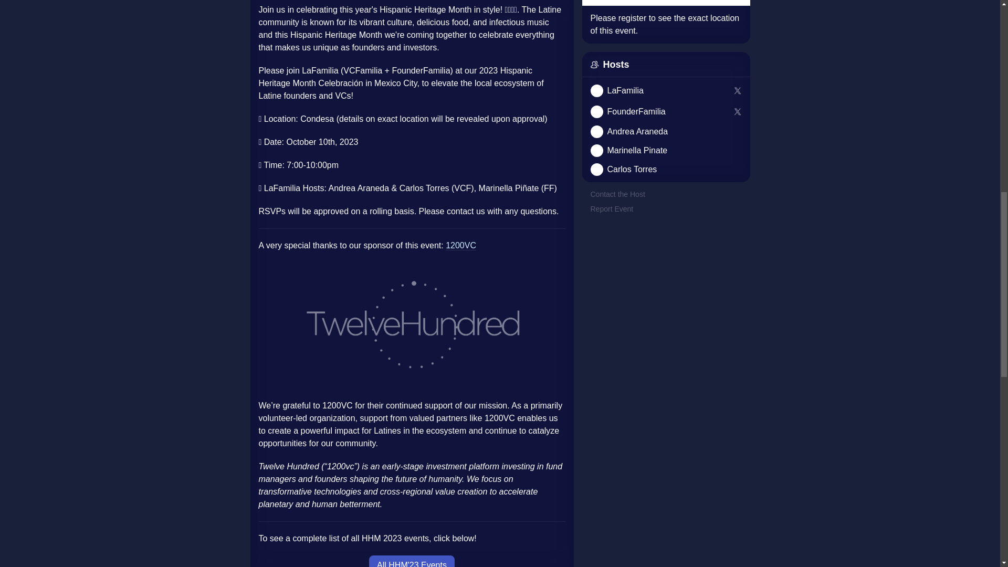  I want to click on All HHM'23 Events, so click(412, 561).